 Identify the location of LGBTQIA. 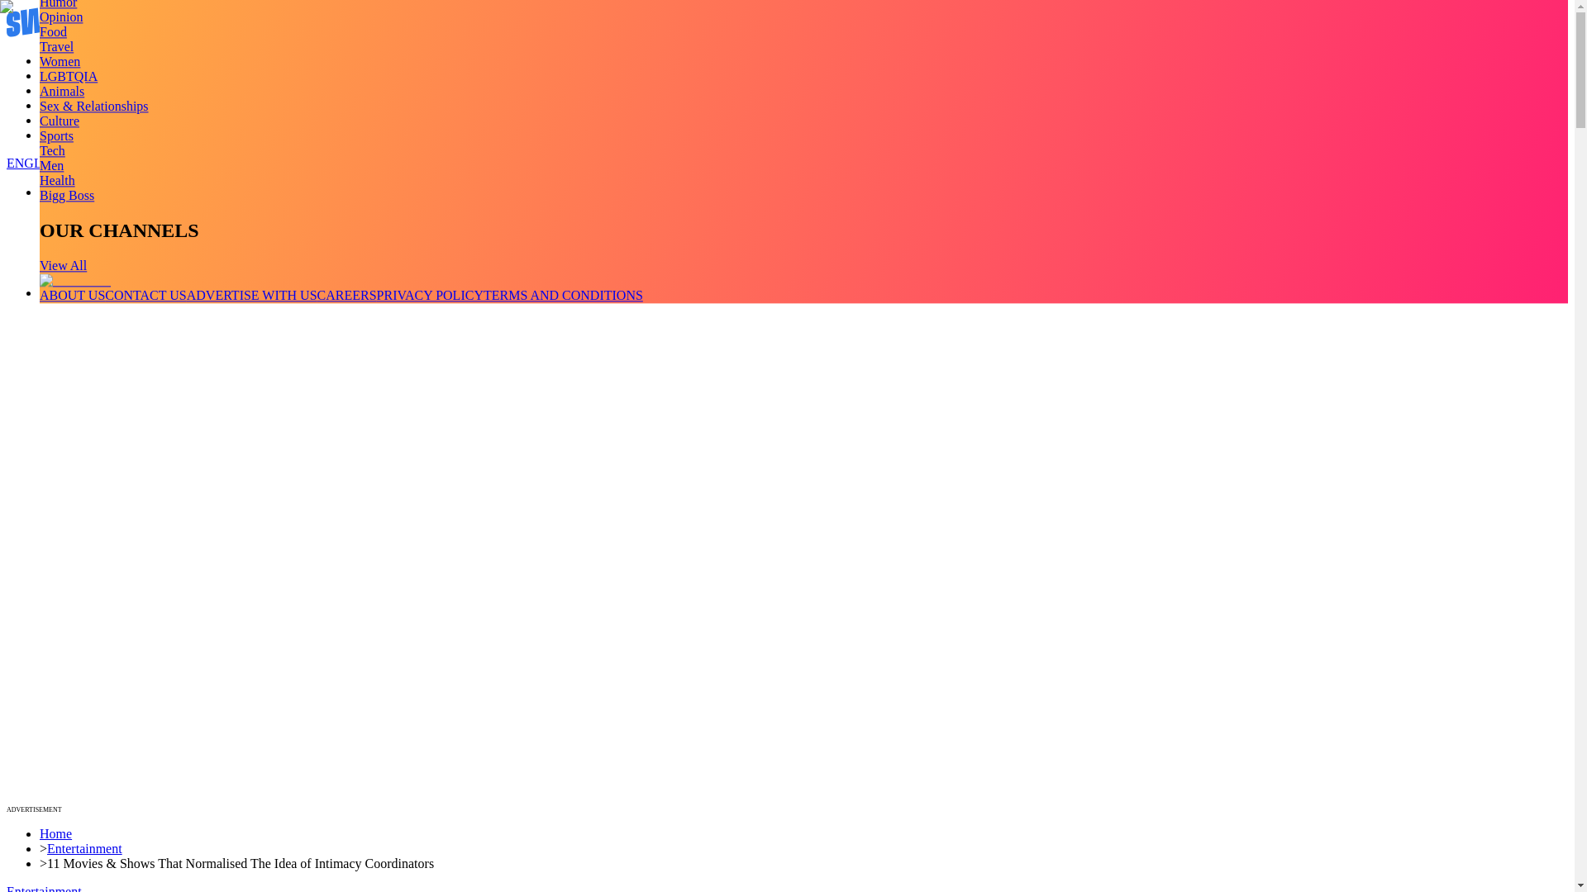
(68, 76).